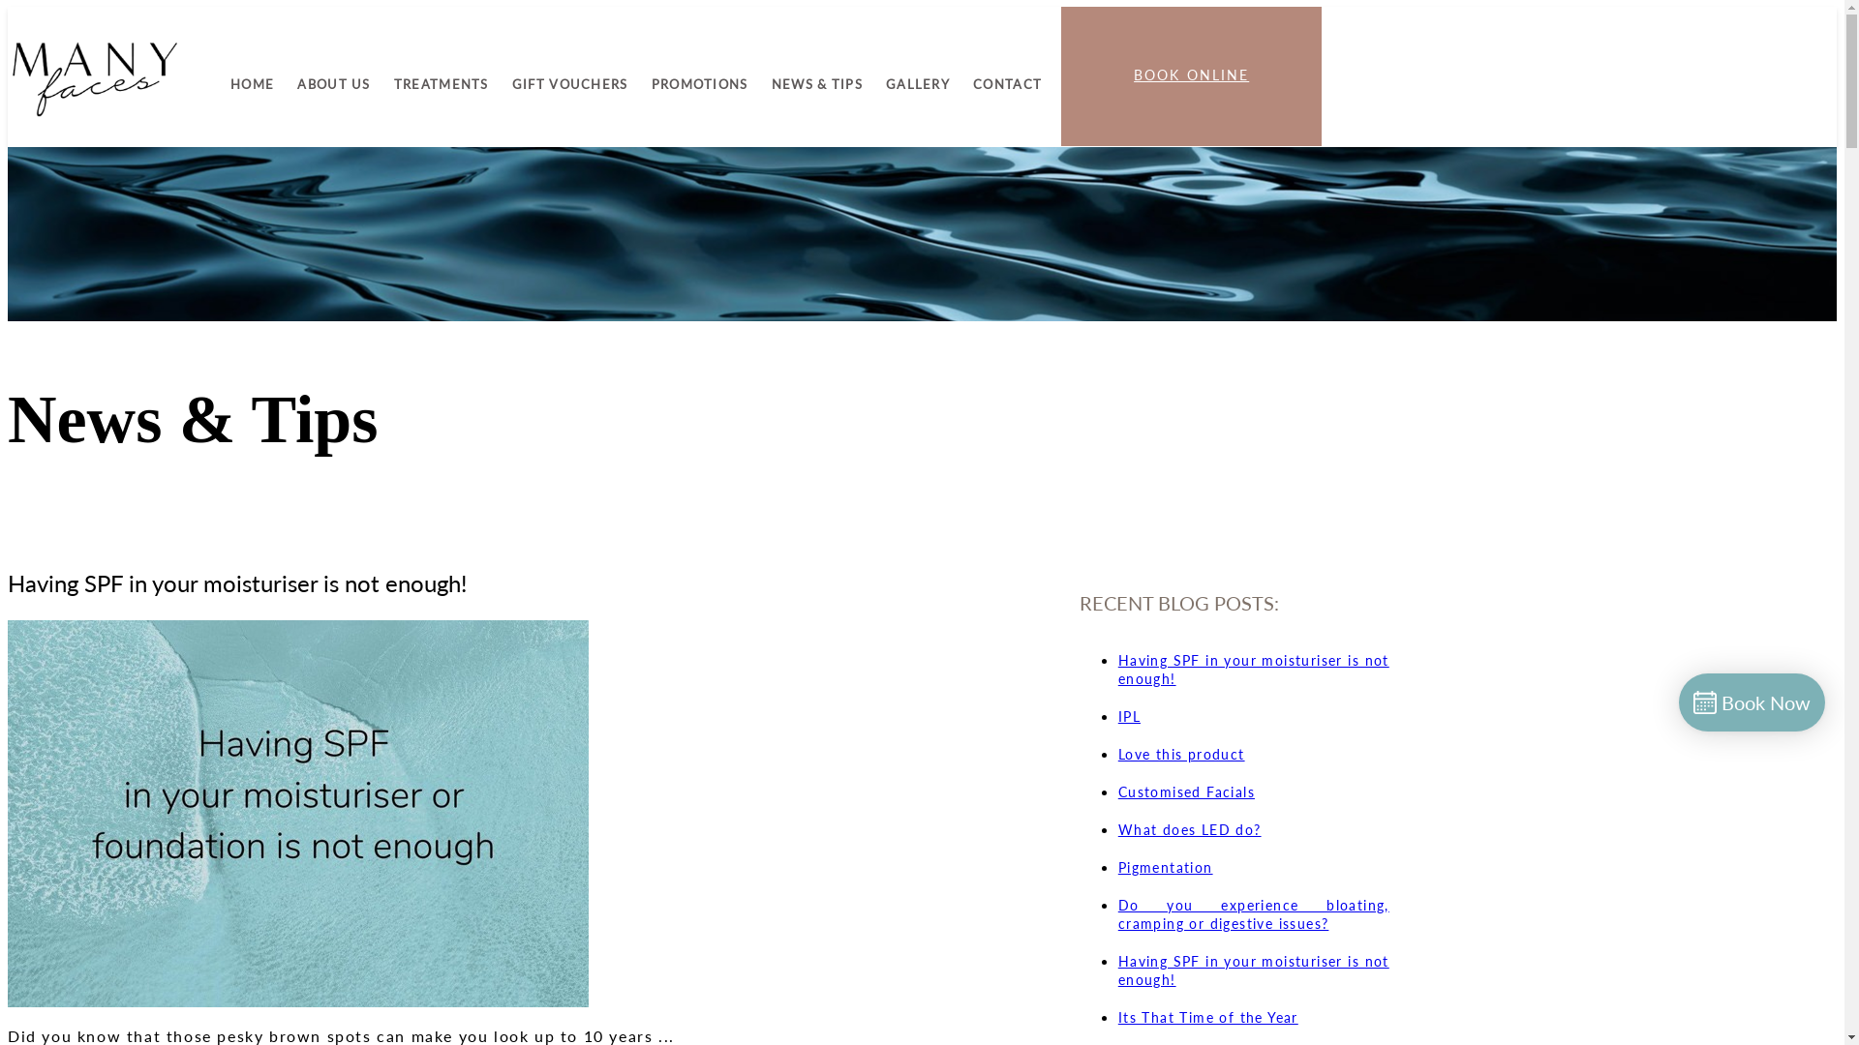  I want to click on Its That Time of the Year, so click(1208, 1018).